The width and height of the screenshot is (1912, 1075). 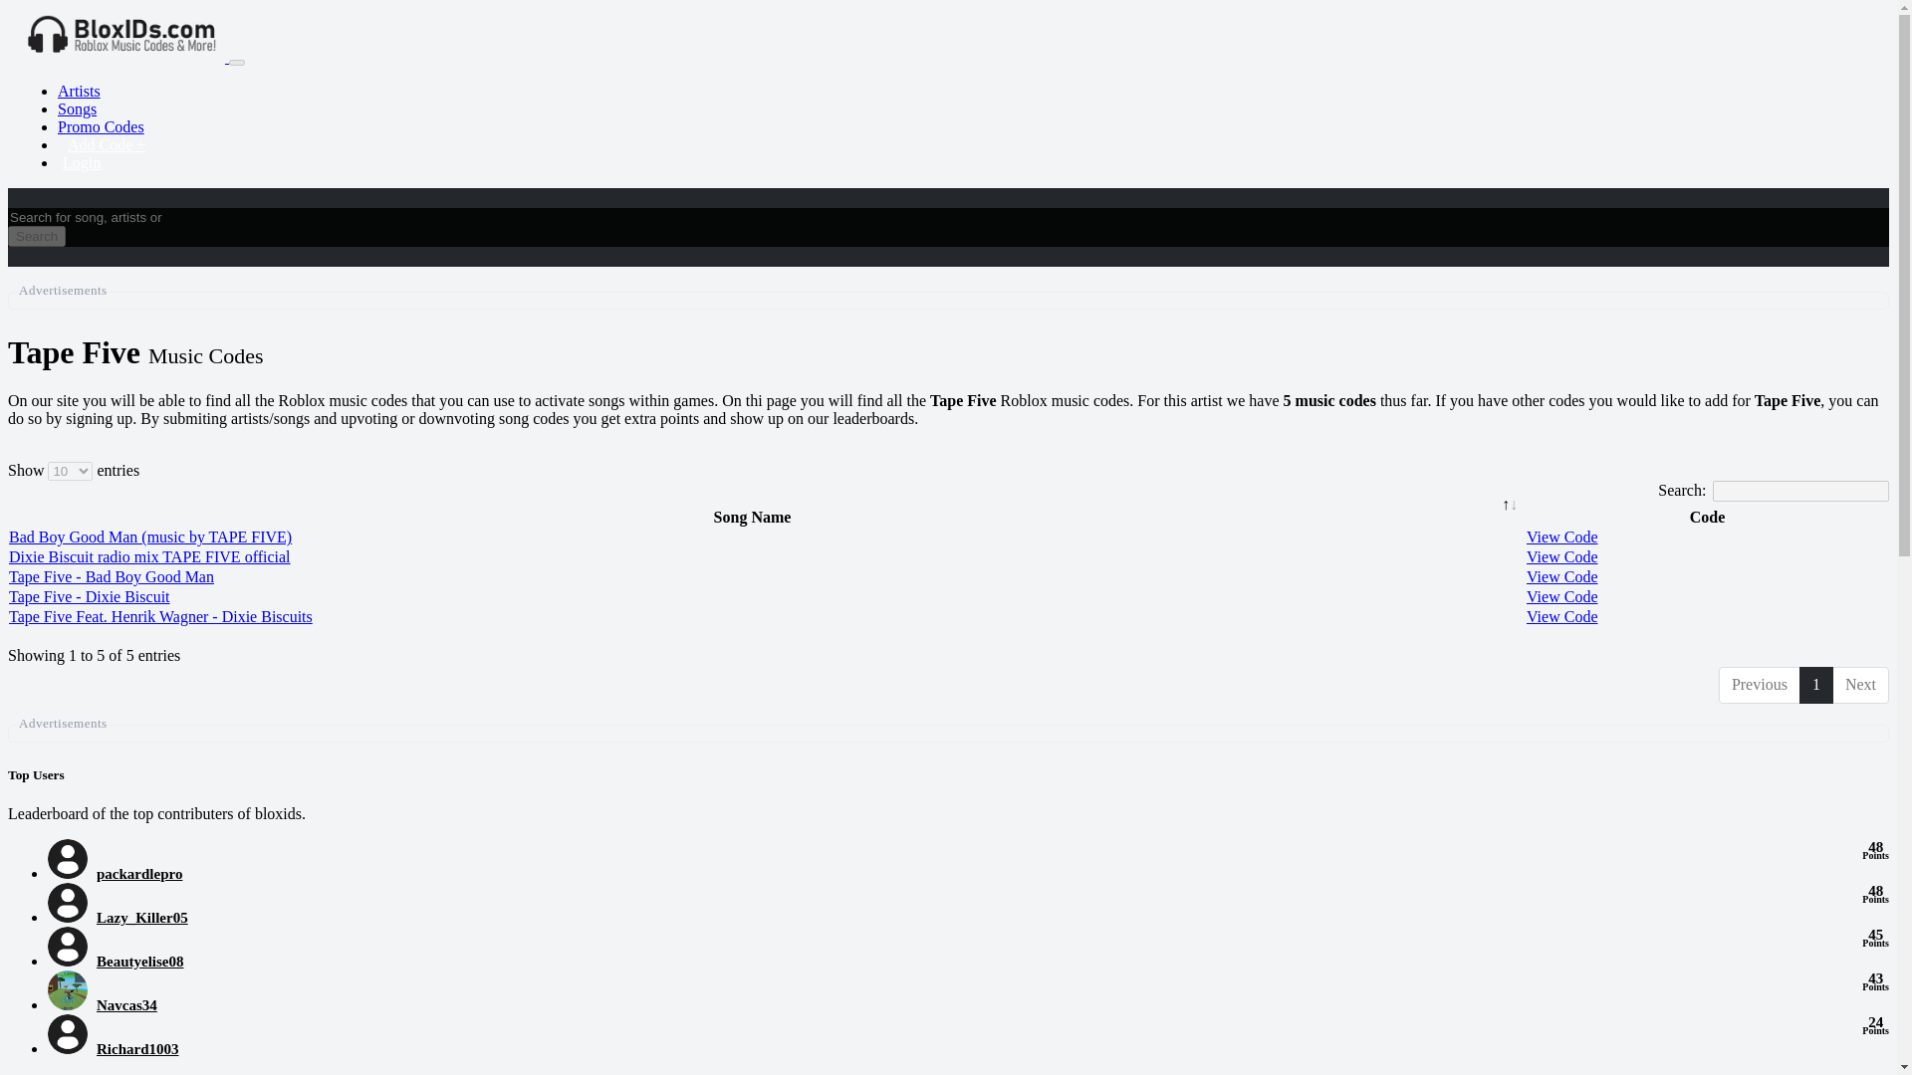 What do you see at coordinates (139, 962) in the screenshot?
I see `View Code` at bounding box center [139, 962].